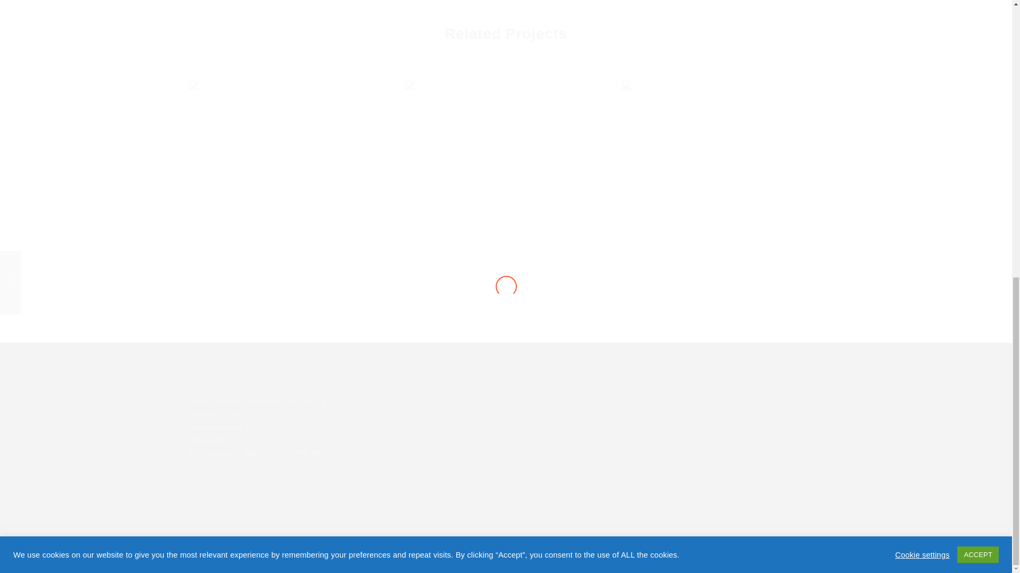 This screenshot has height=573, width=1020. Describe the element at coordinates (762, 548) in the screenshot. I see `Cookie Policy` at that location.